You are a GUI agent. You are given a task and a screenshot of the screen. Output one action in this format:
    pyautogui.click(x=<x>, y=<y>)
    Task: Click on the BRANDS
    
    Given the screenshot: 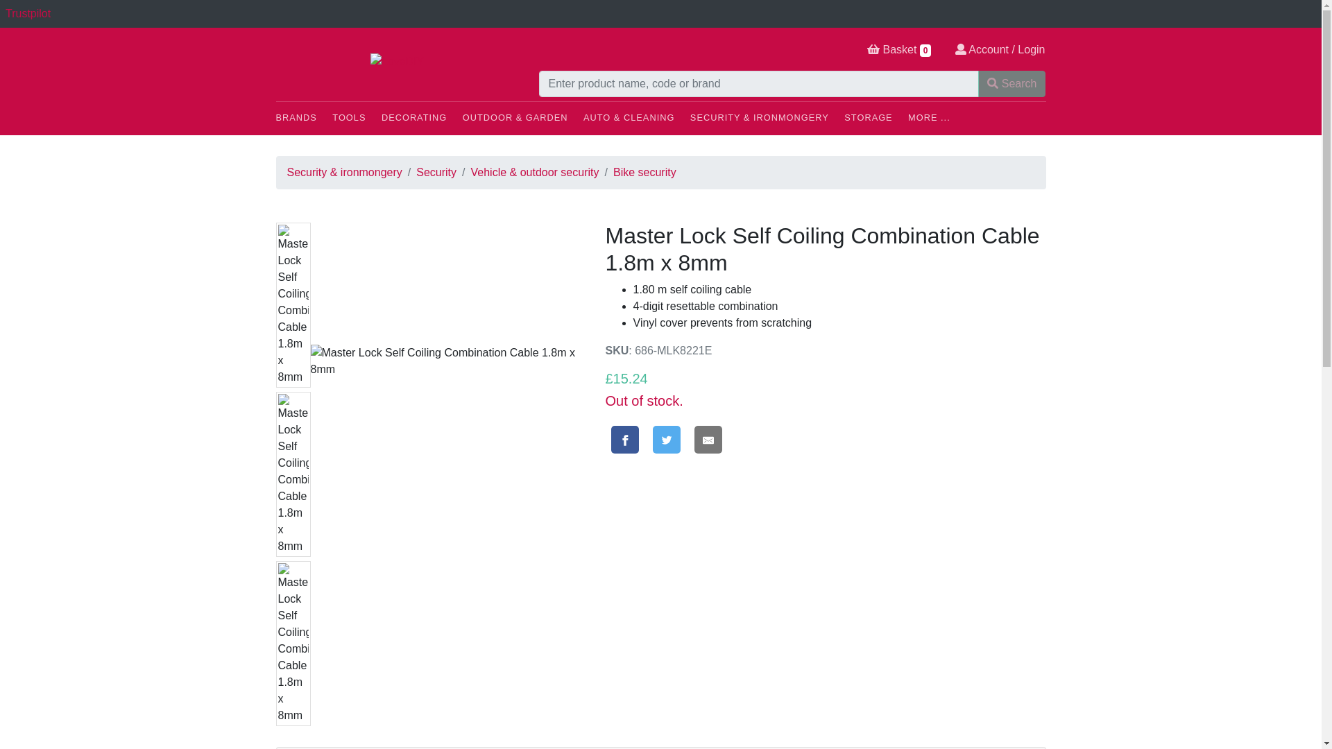 What is the action you would take?
    pyautogui.click(x=302, y=119)
    